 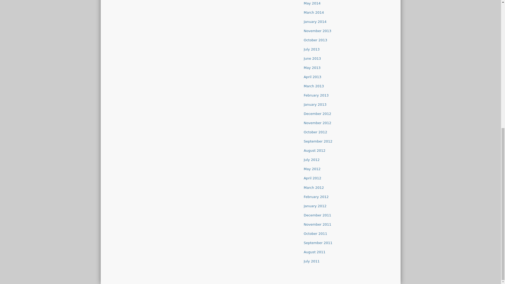 What do you see at coordinates (312, 58) in the screenshot?
I see `June 2013` at bounding box center [312, 58].